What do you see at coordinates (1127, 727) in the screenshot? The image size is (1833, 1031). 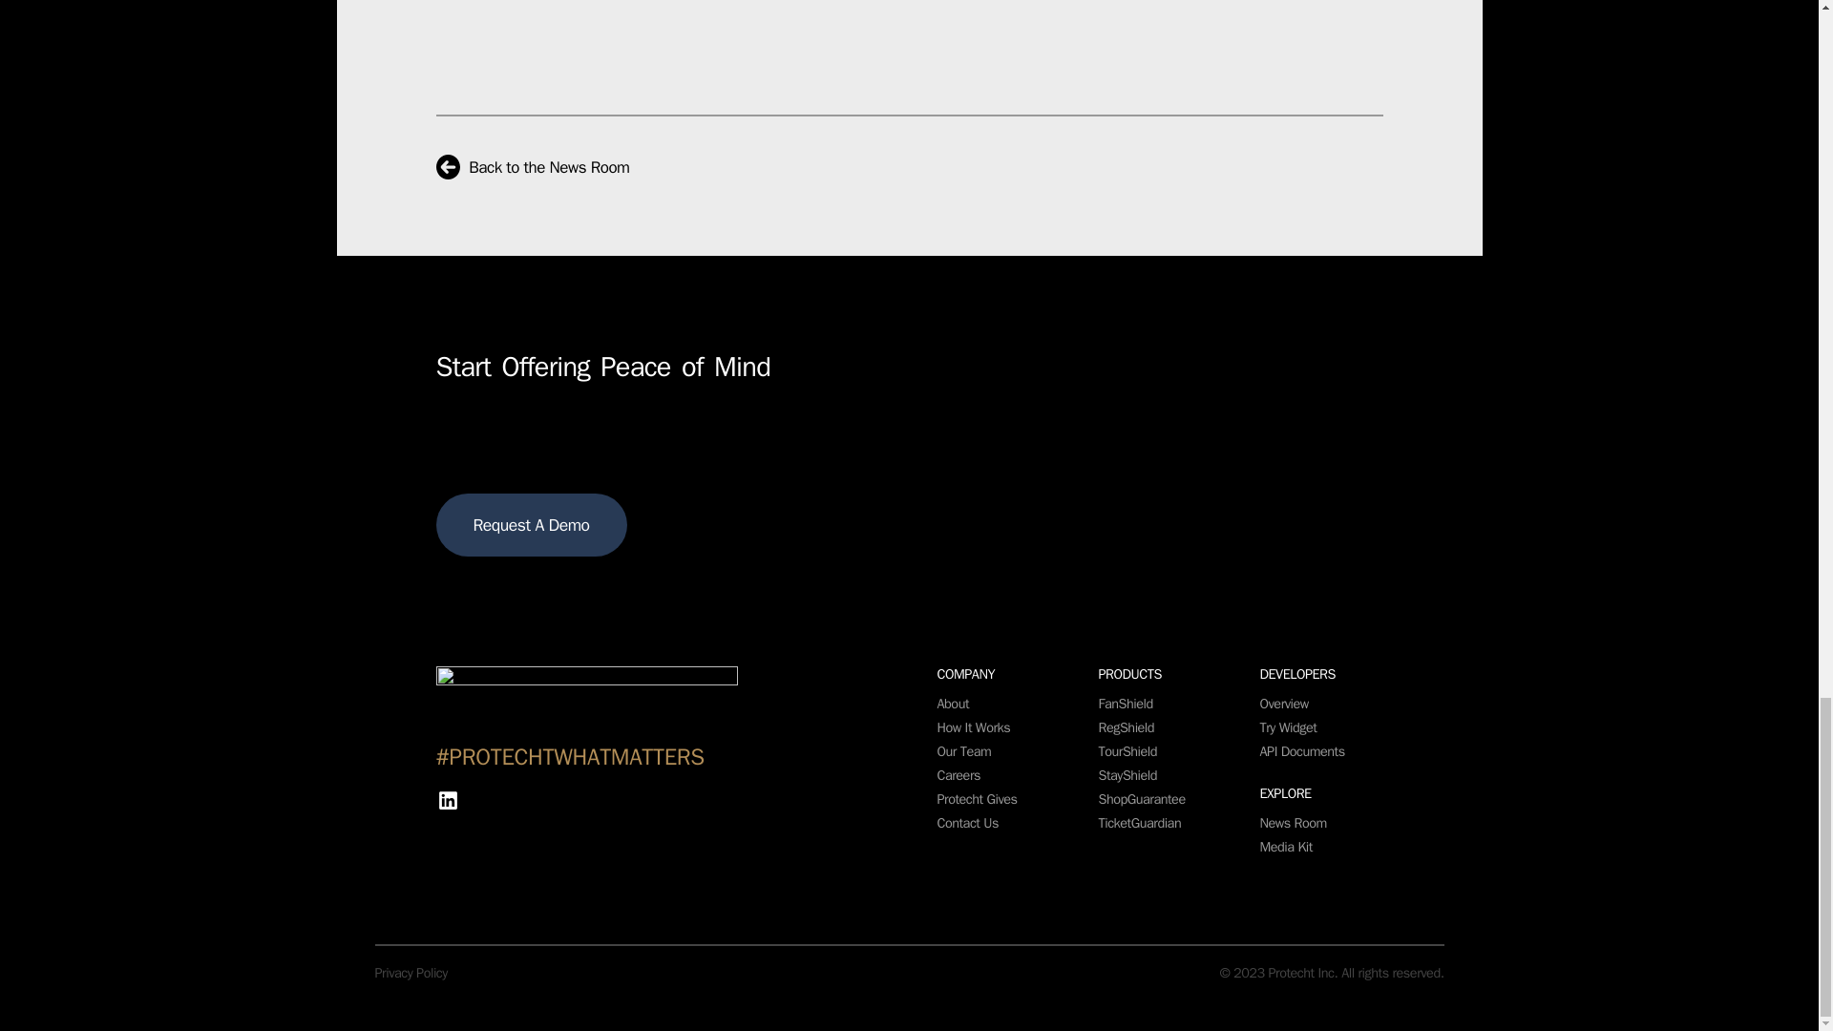 I see `RegShield` at bounding box center [1127, 727].